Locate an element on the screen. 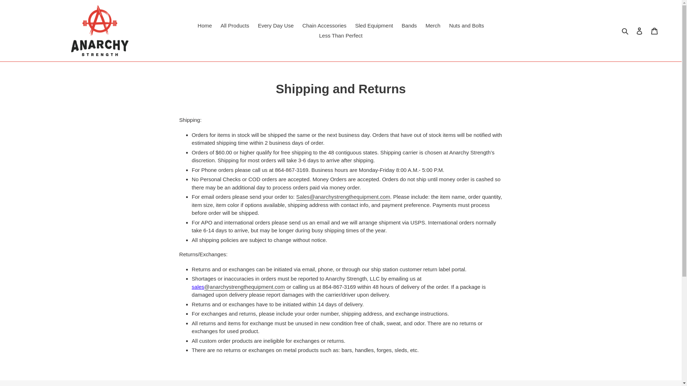  Cart is located at coordinates (654, 31).